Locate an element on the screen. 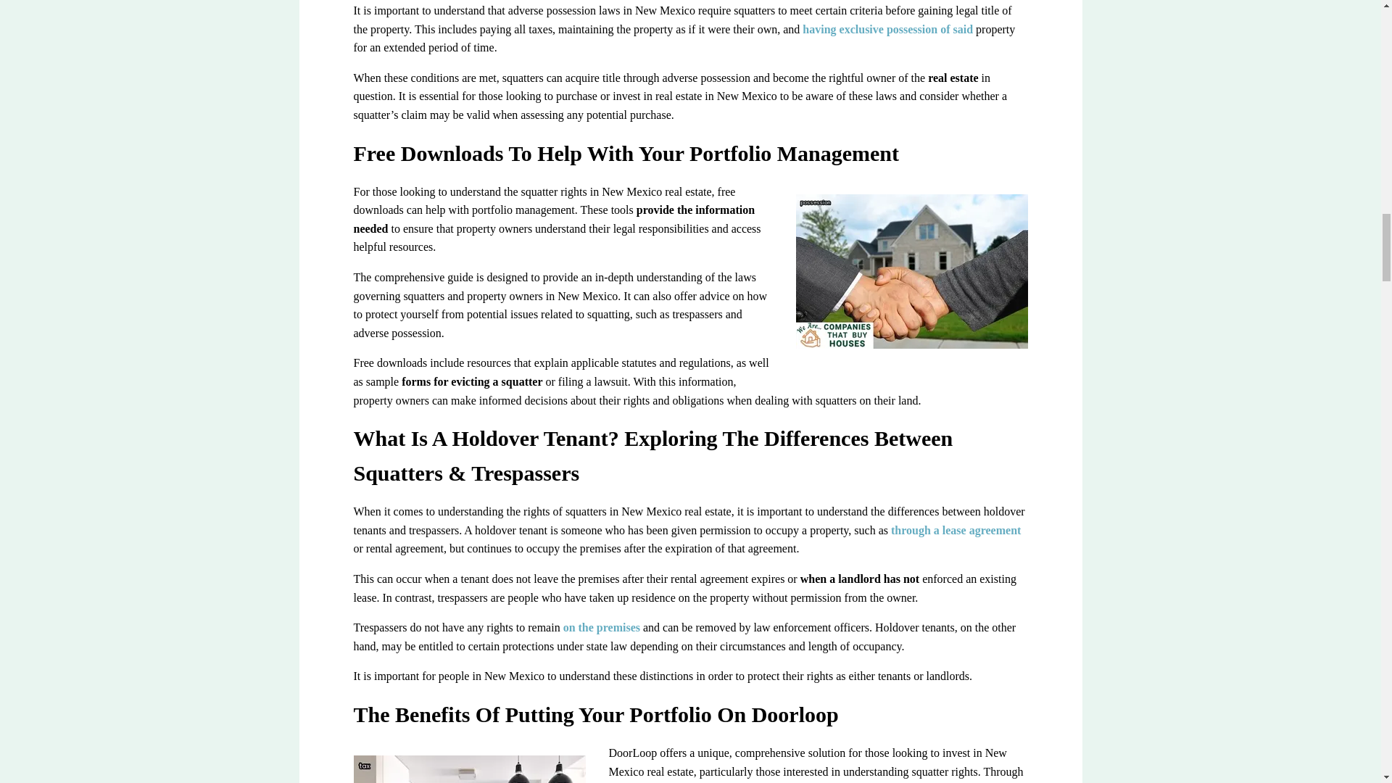 The image size is (1392, 783). having exclusive possession of said is located at coordinates (887, 29).